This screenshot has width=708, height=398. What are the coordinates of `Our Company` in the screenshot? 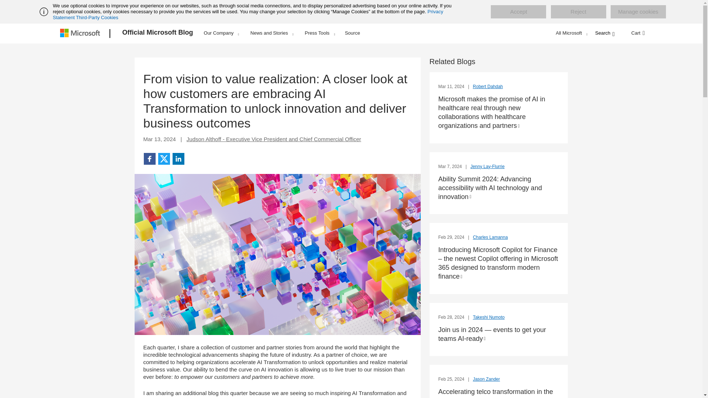 It's located at (221, 33).